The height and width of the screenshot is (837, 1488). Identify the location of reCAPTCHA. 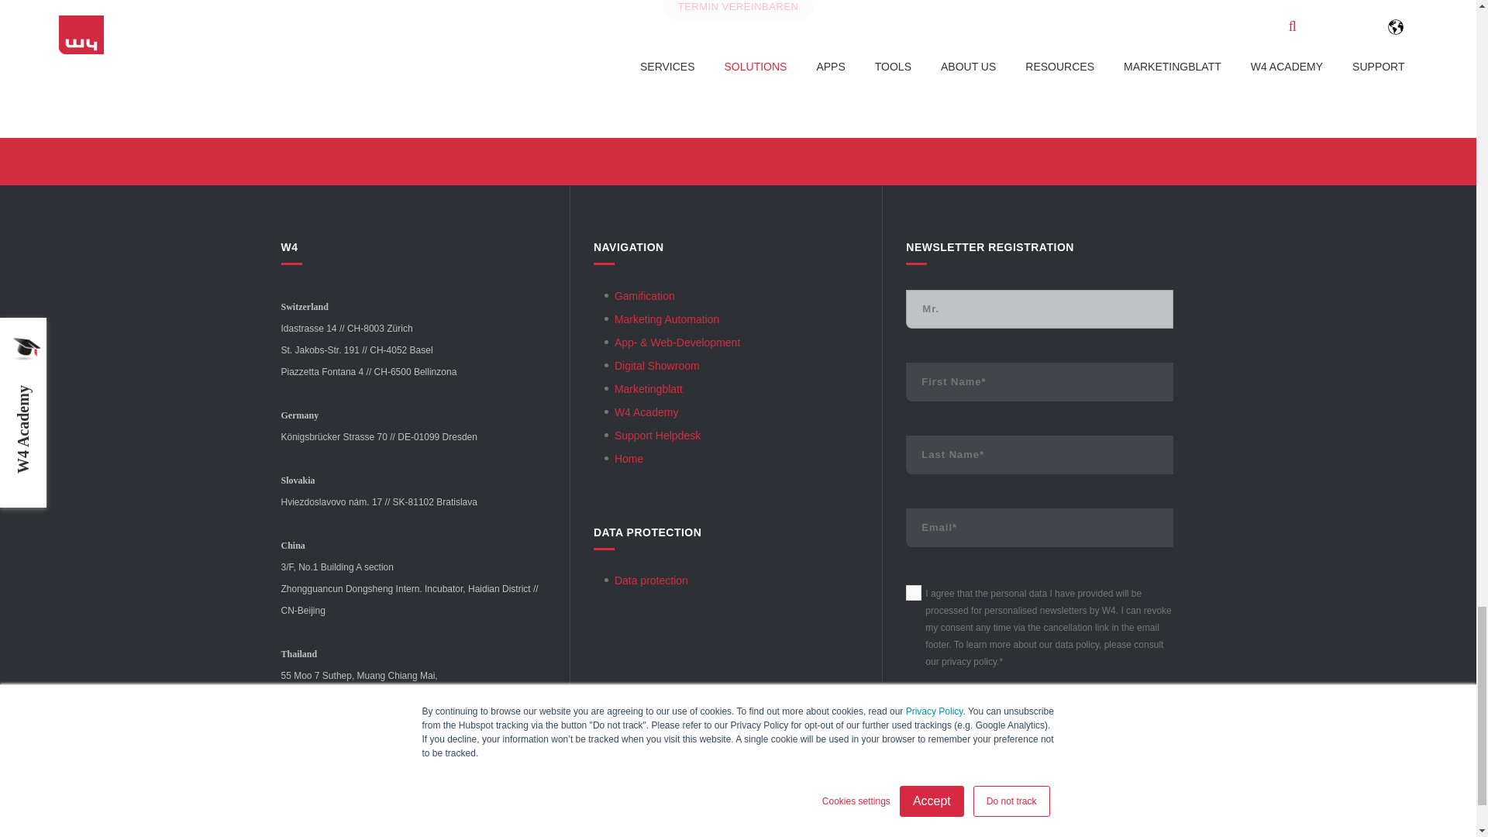
(1004, 763).